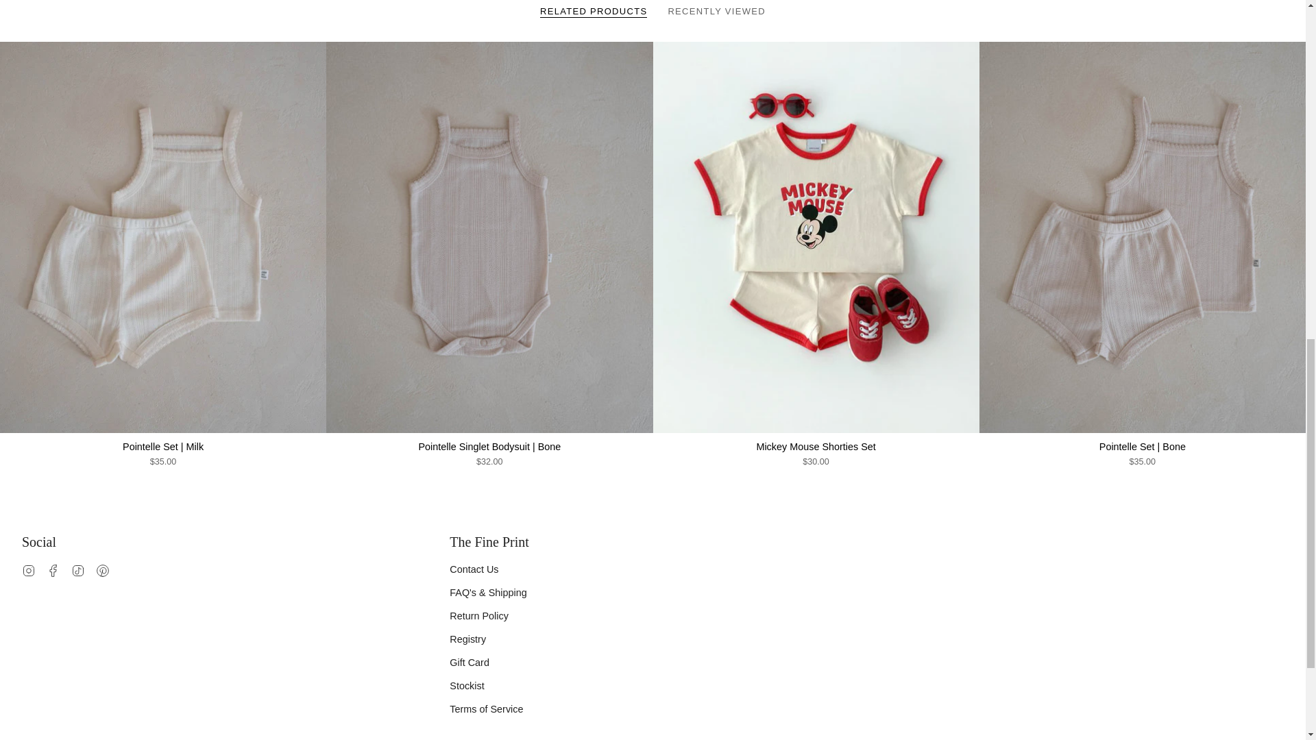  Describe the element at coordinates (78, 570) in the screenshot. I see `Junie Grey on TikTok` at that location.